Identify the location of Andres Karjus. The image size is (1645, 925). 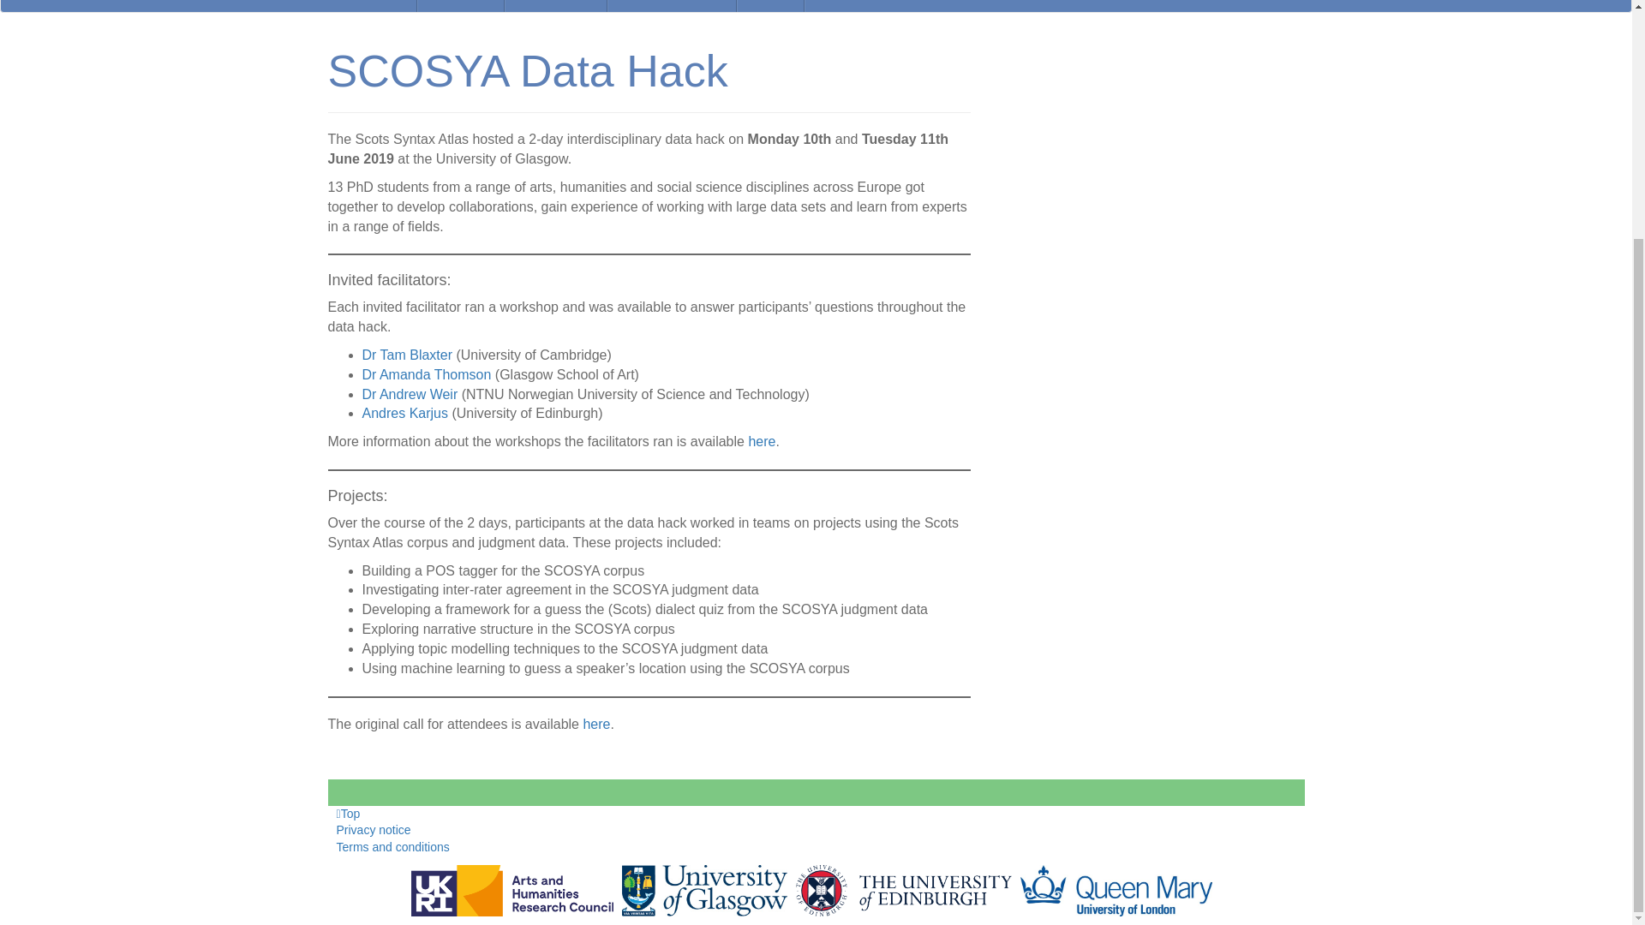
(404, 413).